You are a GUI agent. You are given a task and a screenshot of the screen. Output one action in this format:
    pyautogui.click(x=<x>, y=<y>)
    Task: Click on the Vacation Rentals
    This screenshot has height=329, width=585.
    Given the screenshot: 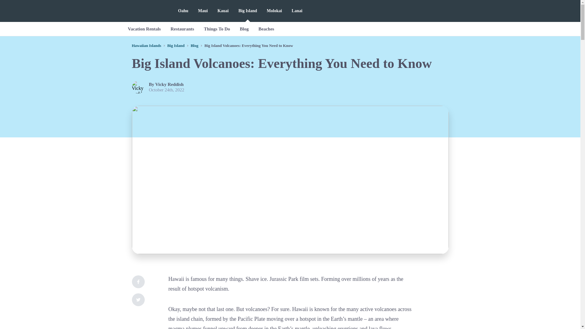 What is the action you would take?
    pyautogui.click(x=144, y=29)
    